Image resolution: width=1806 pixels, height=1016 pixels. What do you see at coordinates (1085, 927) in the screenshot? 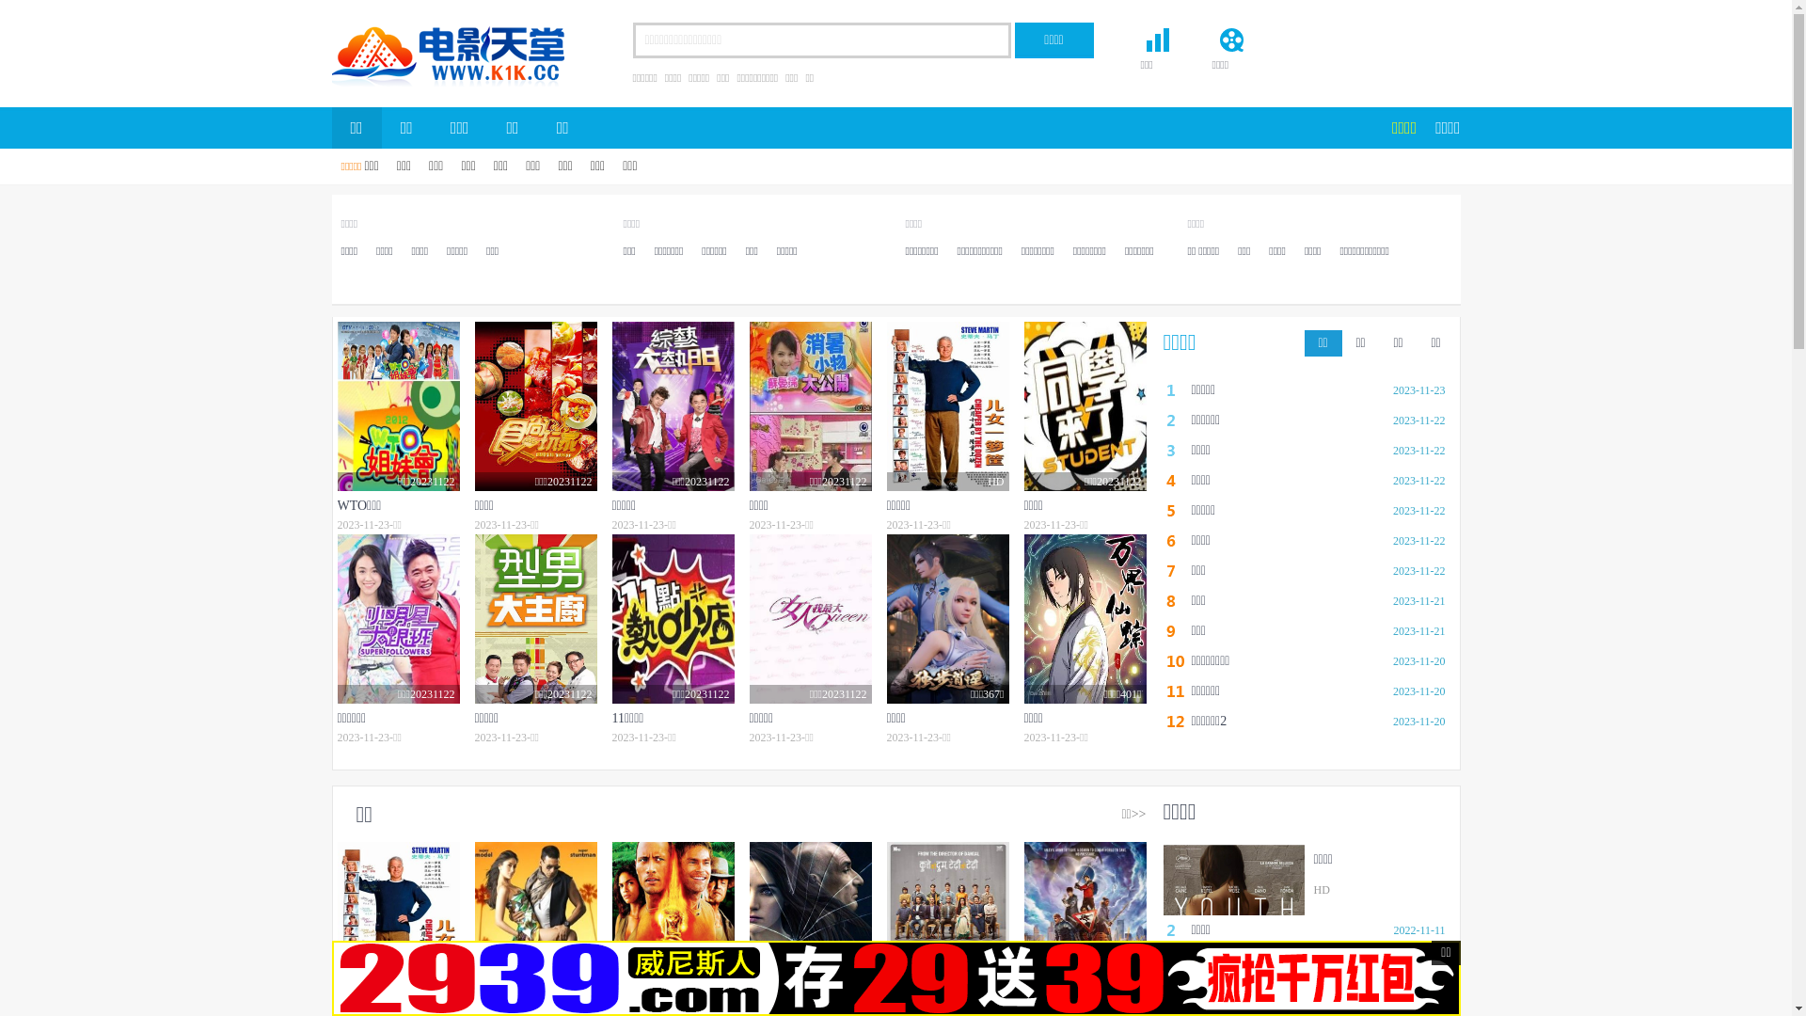
I see `HD` at bounding box center [1085, 927].